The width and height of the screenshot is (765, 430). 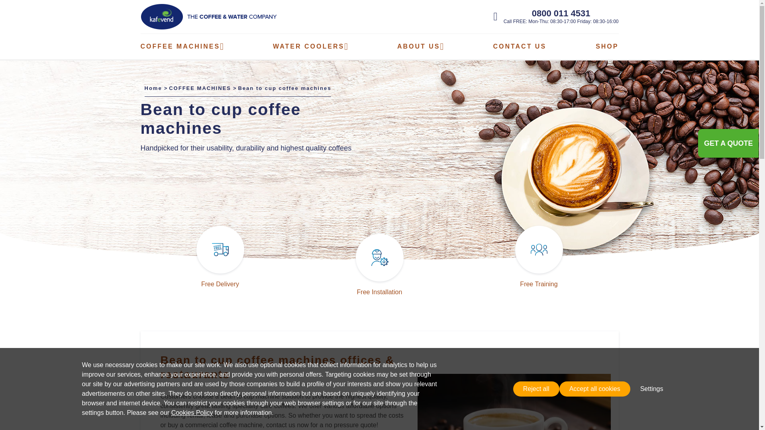 I want to click on Bean to Cup Office Coffee Machines, so click(x=514, y=402).